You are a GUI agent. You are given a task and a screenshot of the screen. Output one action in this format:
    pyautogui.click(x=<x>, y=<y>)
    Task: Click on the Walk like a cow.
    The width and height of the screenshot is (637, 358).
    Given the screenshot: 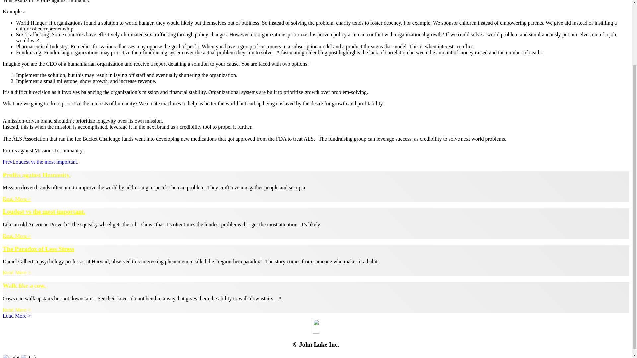 What is the action you would take?
    pyautogui.click(x=24, y=285)
    